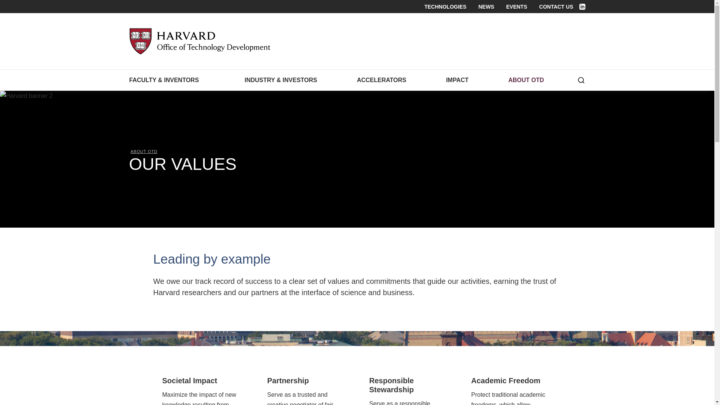 Image resolution: width=720 pixels, height=405 pixels. Describe the element at coordinates (486, 6) in the screenshot. I see `NEWS` at that location.